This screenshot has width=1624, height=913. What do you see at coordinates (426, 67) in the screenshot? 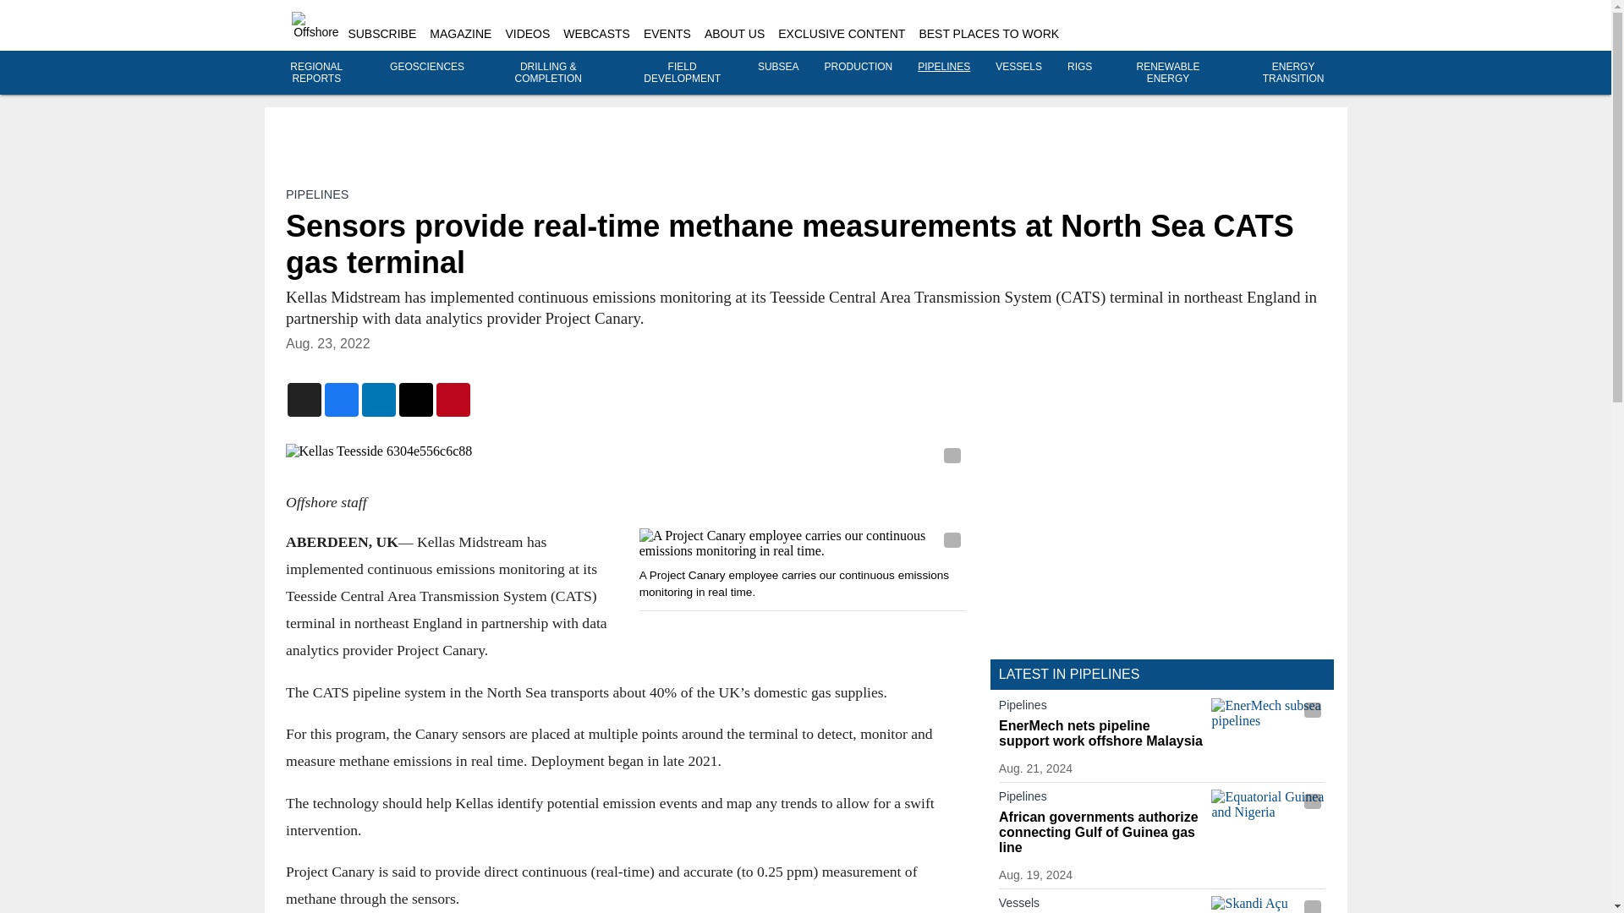
I see `GEOSCIENCES` at bounding box center [426, 67].